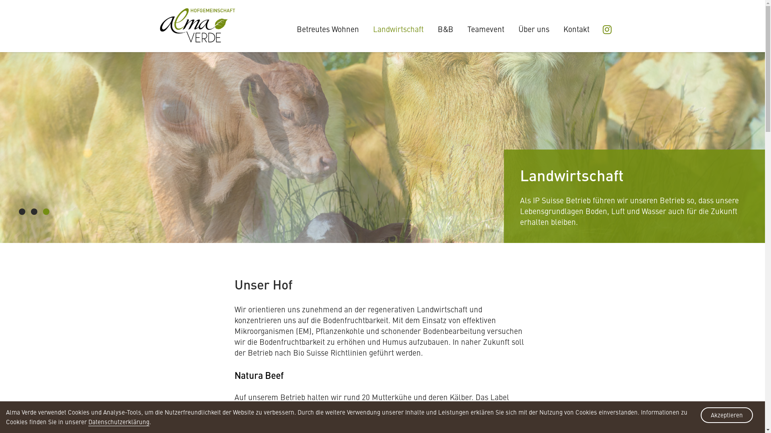 Image resolution: width=771 pixels, height=433 pixels. What do you see at coordinates (46, 212) in the screenshot?
I see `3` at bounding box center [46, 212].